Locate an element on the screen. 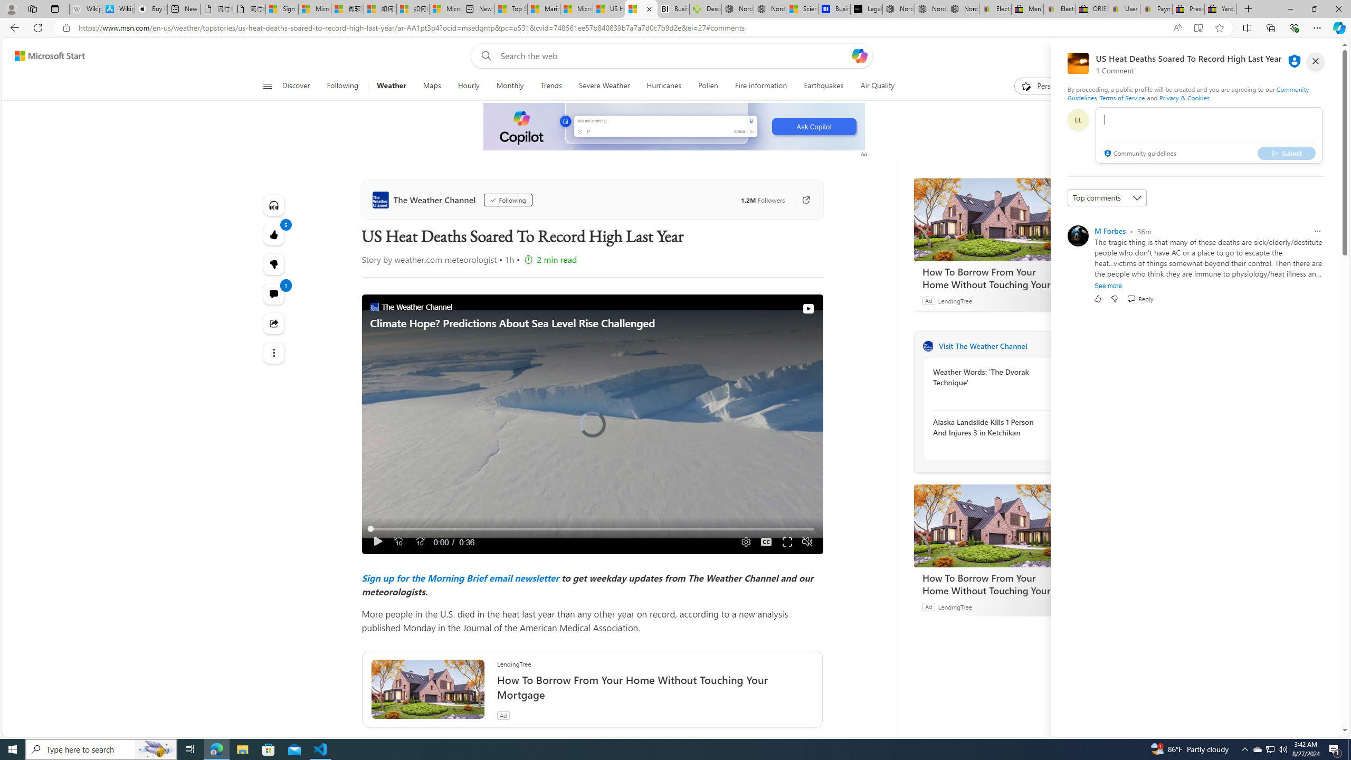 This screenshot has width=1351, height=760. To get missing image descriptions, open the context menu. is located at coordinates (674, 127).